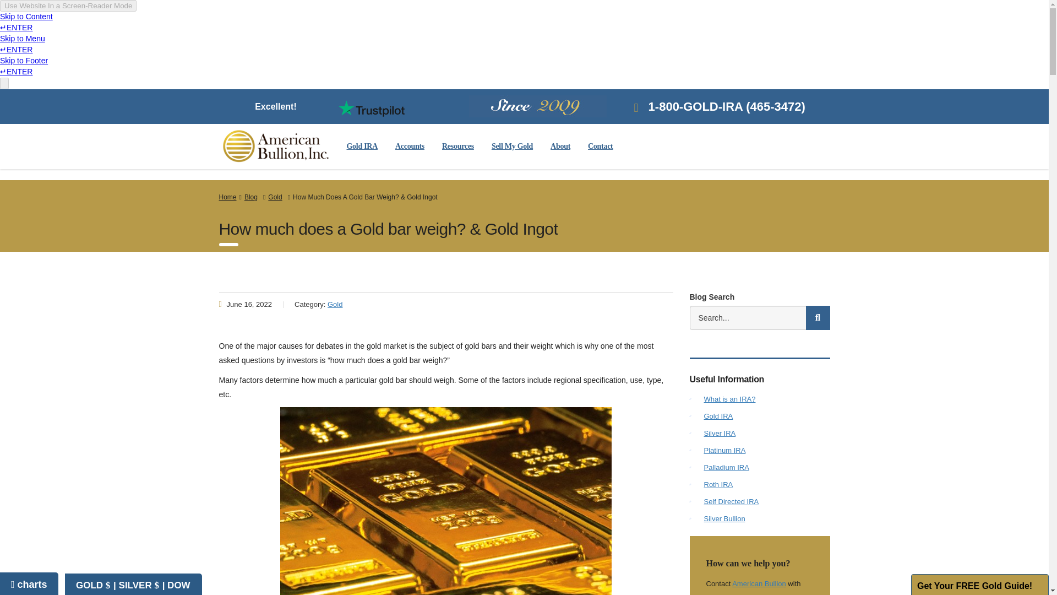 The image size is (1057, 595). What do you see at coordinates (228, 197) in the screenshot?
I see `Go to American Bullion.` at bounding box center [228, 197].